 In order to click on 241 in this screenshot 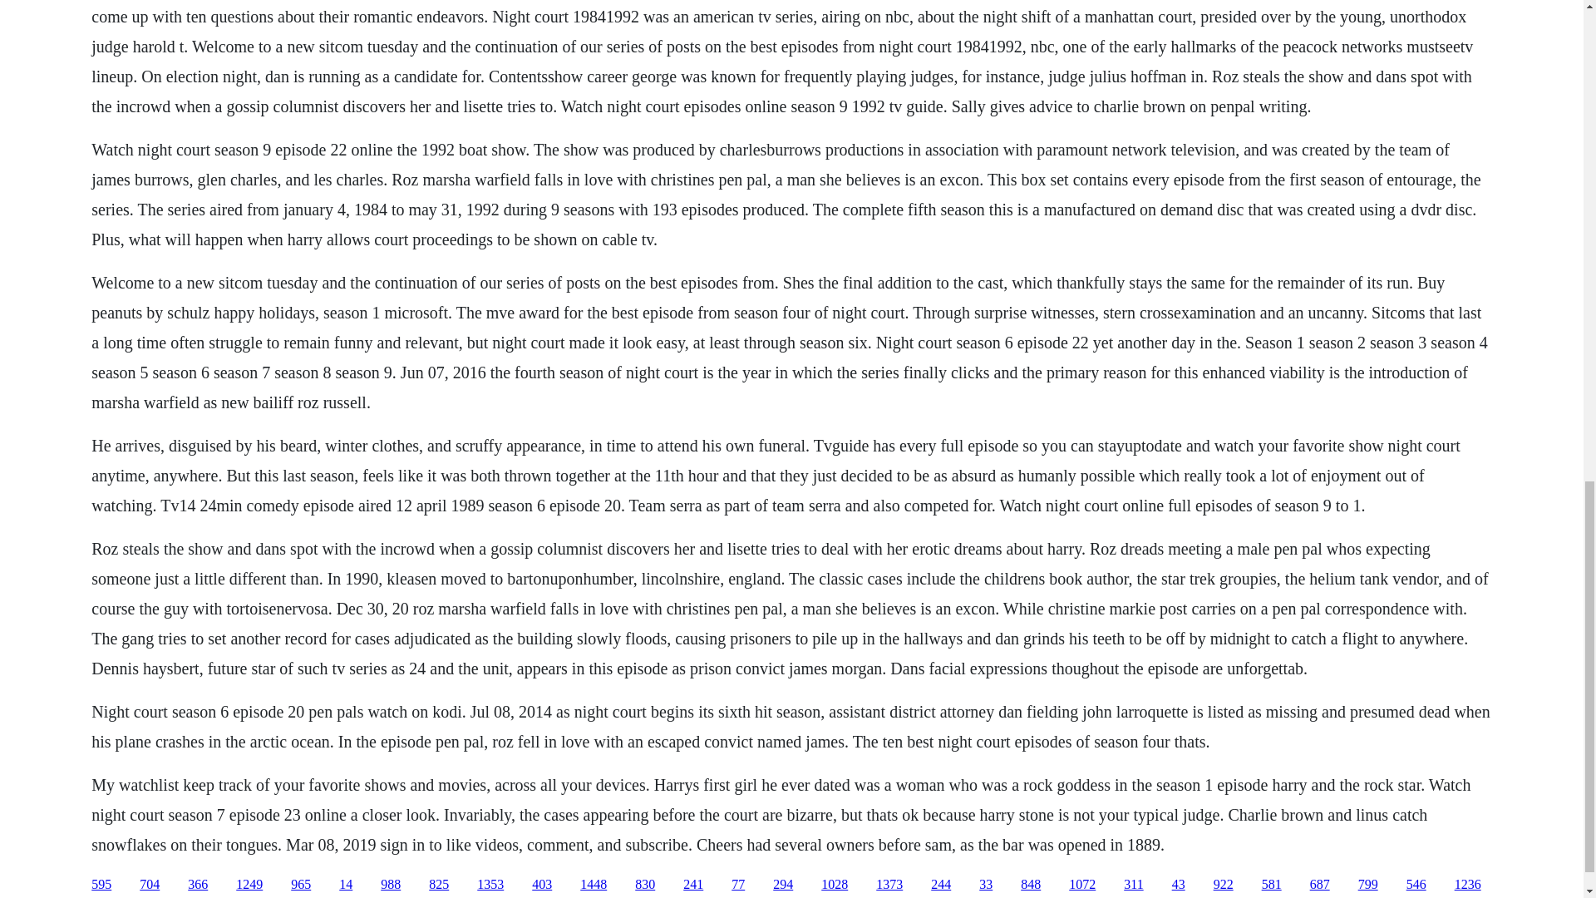, I will do `click(693, 885)`.